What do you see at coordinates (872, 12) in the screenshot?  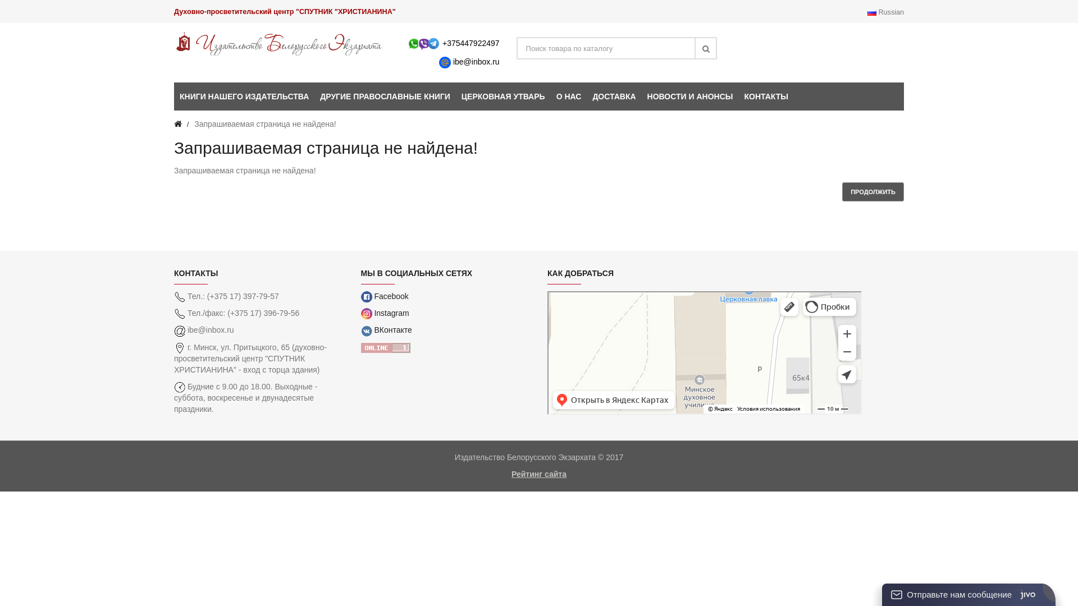 I see `Russian` at bounding box center [872, 12].